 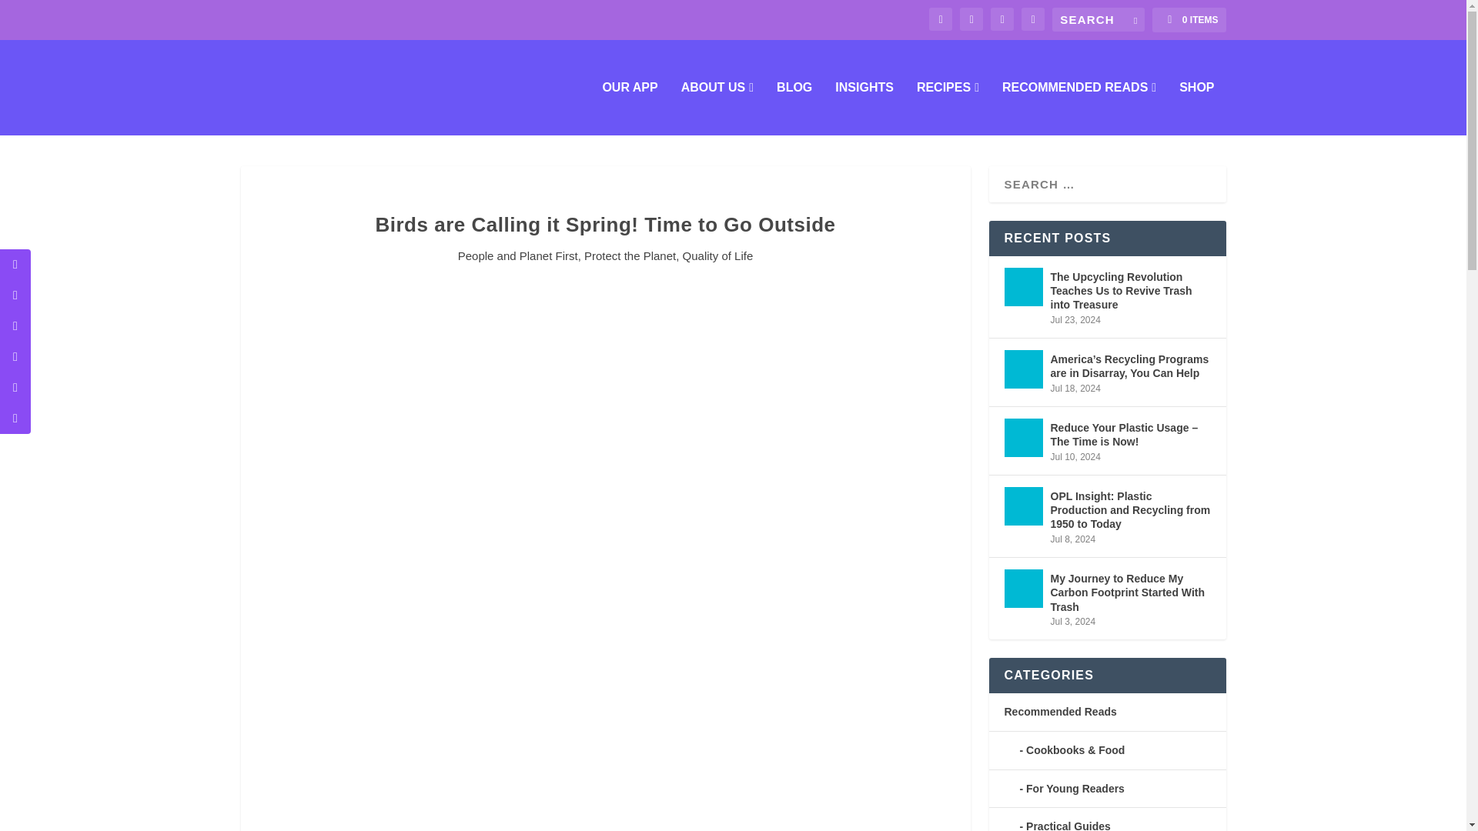 I want to click on Quality of Life, so click(x=718, y=255).